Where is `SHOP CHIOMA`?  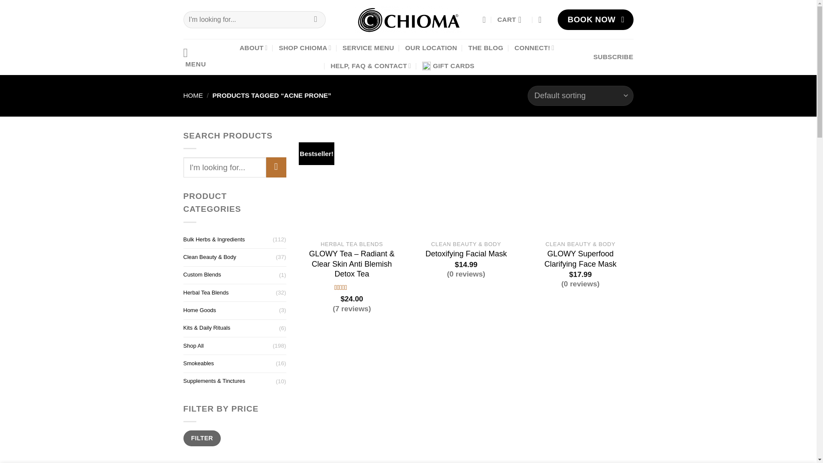
SHOP CHIOMA is located at coordinates (305, 48).